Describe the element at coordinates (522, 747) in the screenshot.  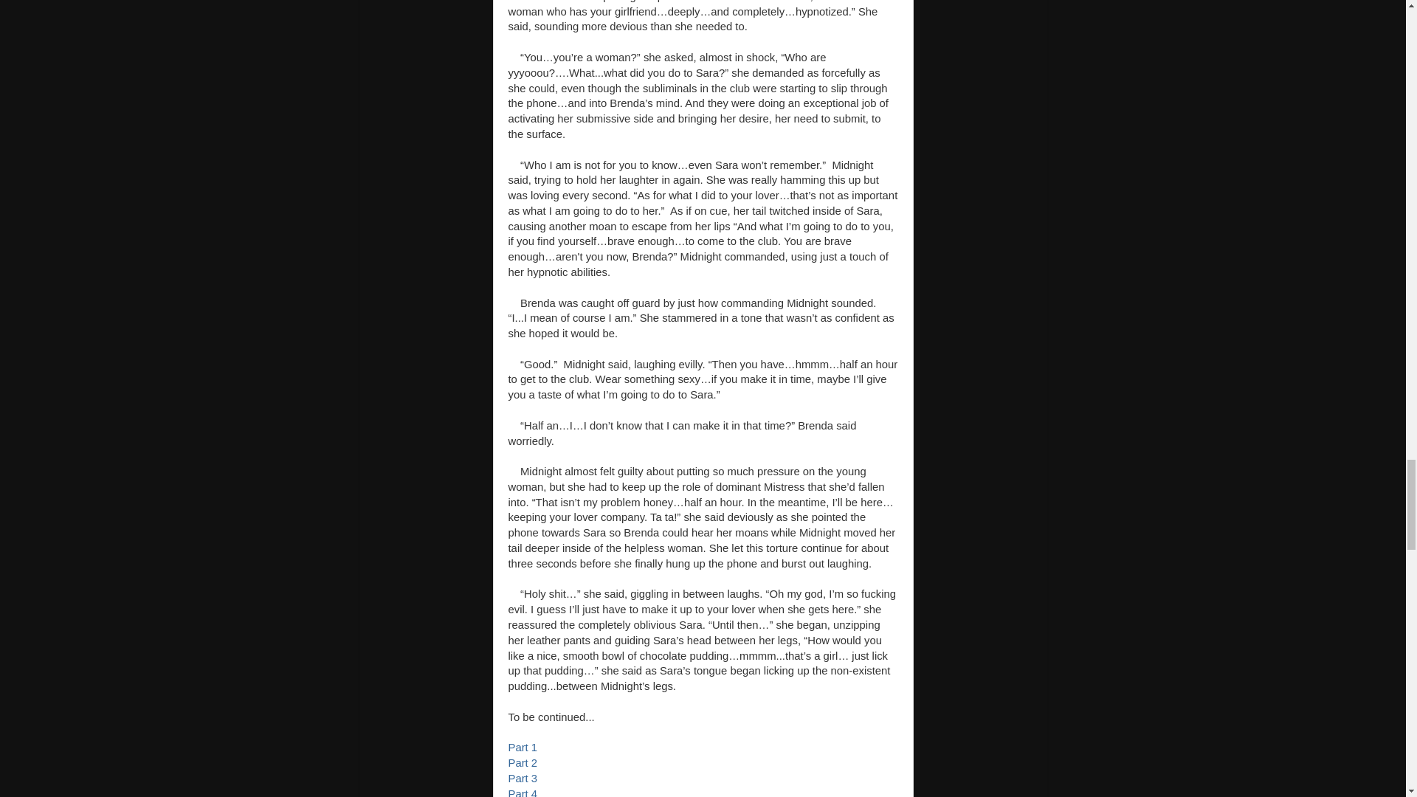
I see `Part 1` at that location.